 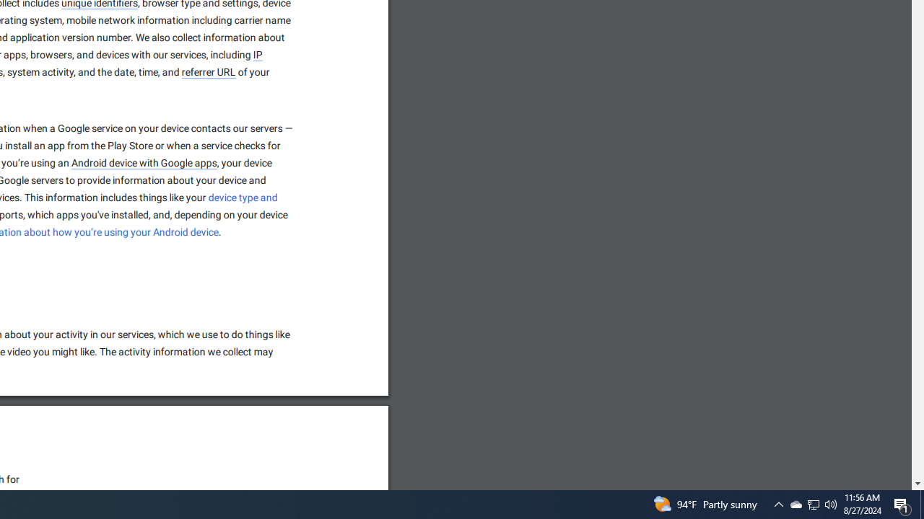 I want to click on referrer URL, so click(x=209, y=73).